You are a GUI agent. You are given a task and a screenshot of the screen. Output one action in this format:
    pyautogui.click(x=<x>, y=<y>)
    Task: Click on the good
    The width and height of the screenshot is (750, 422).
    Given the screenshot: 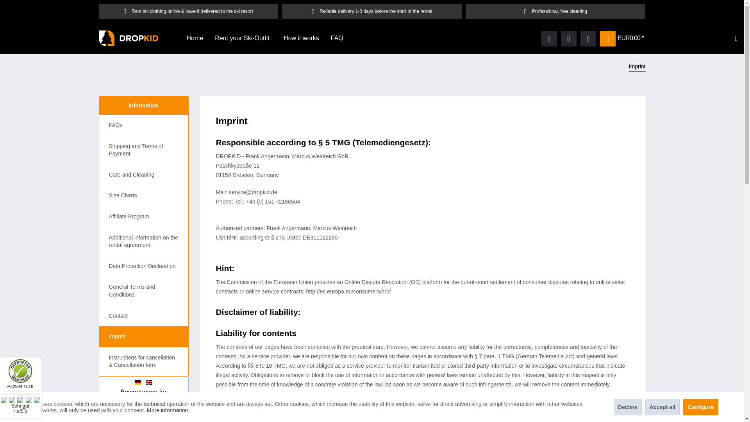 What is the action you would take?
    pyautogui.click(x=301, y=38)
    